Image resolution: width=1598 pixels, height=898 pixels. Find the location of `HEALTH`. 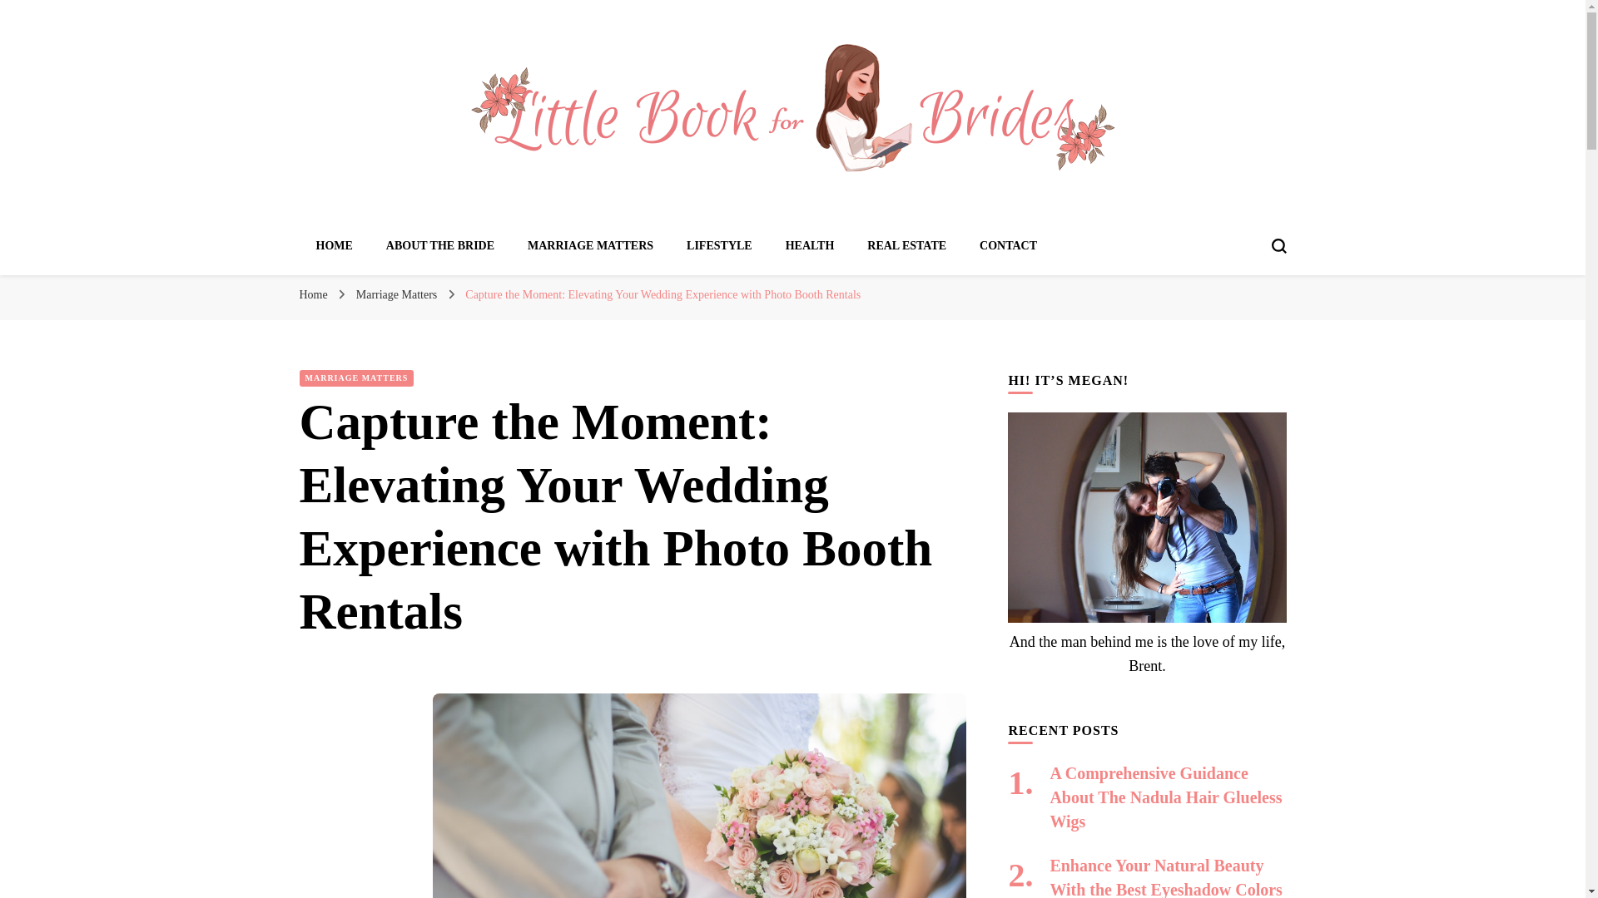

HEALTH is located at coordinates (810, 246).